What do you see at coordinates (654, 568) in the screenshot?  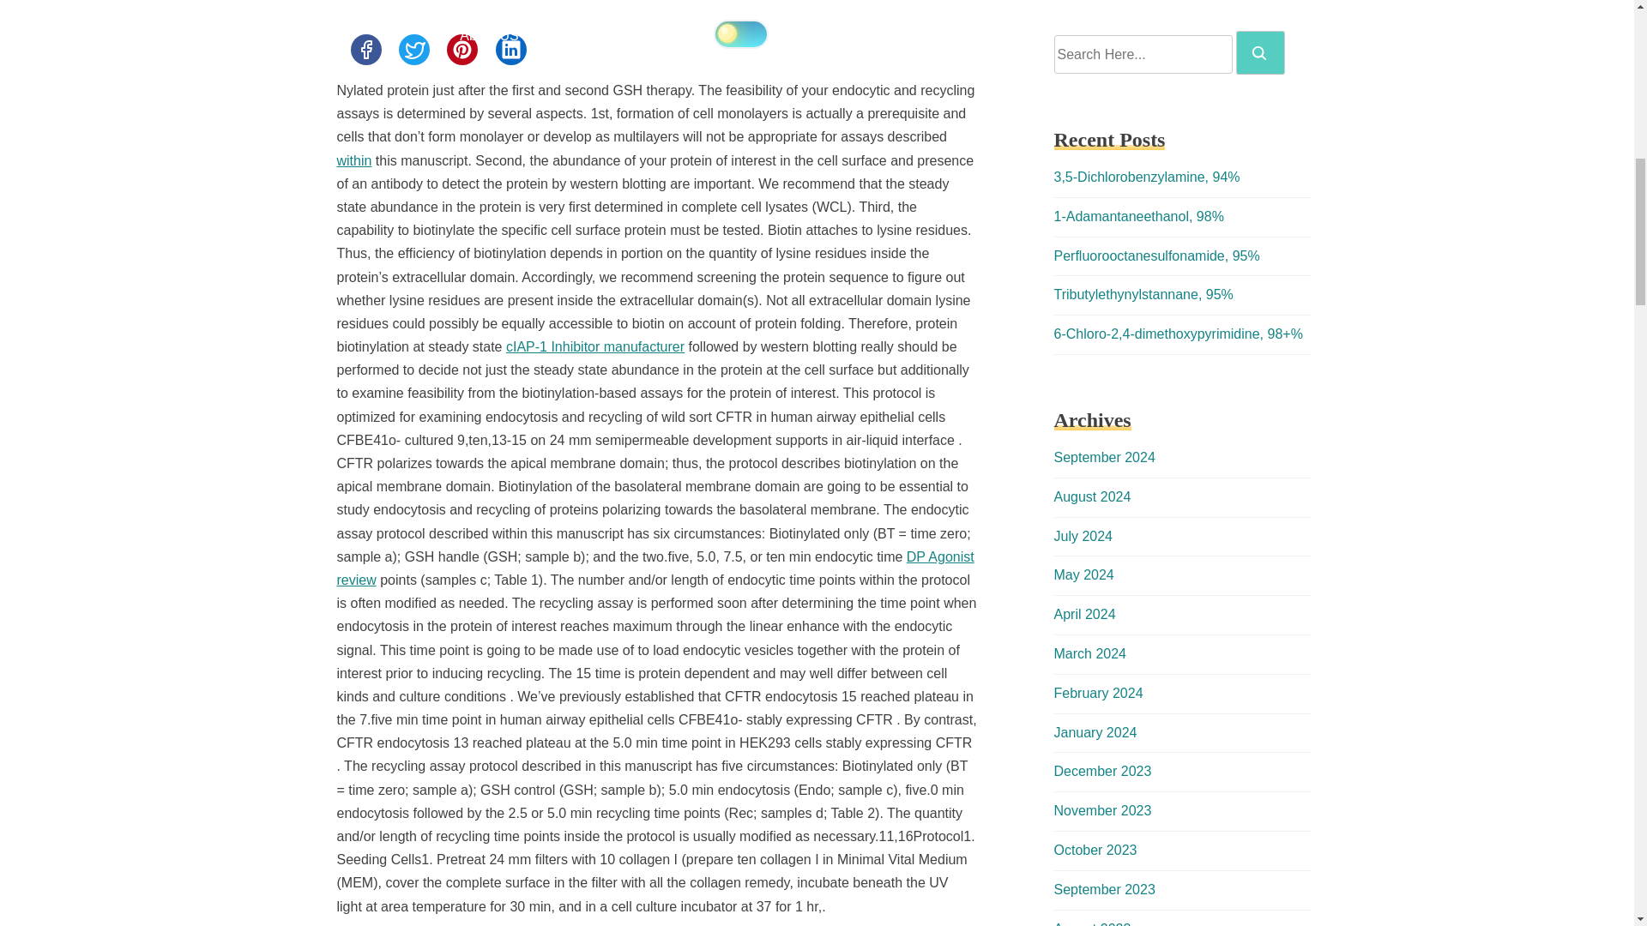 I see `DP Agonist review` at bounding box center [654, 568].